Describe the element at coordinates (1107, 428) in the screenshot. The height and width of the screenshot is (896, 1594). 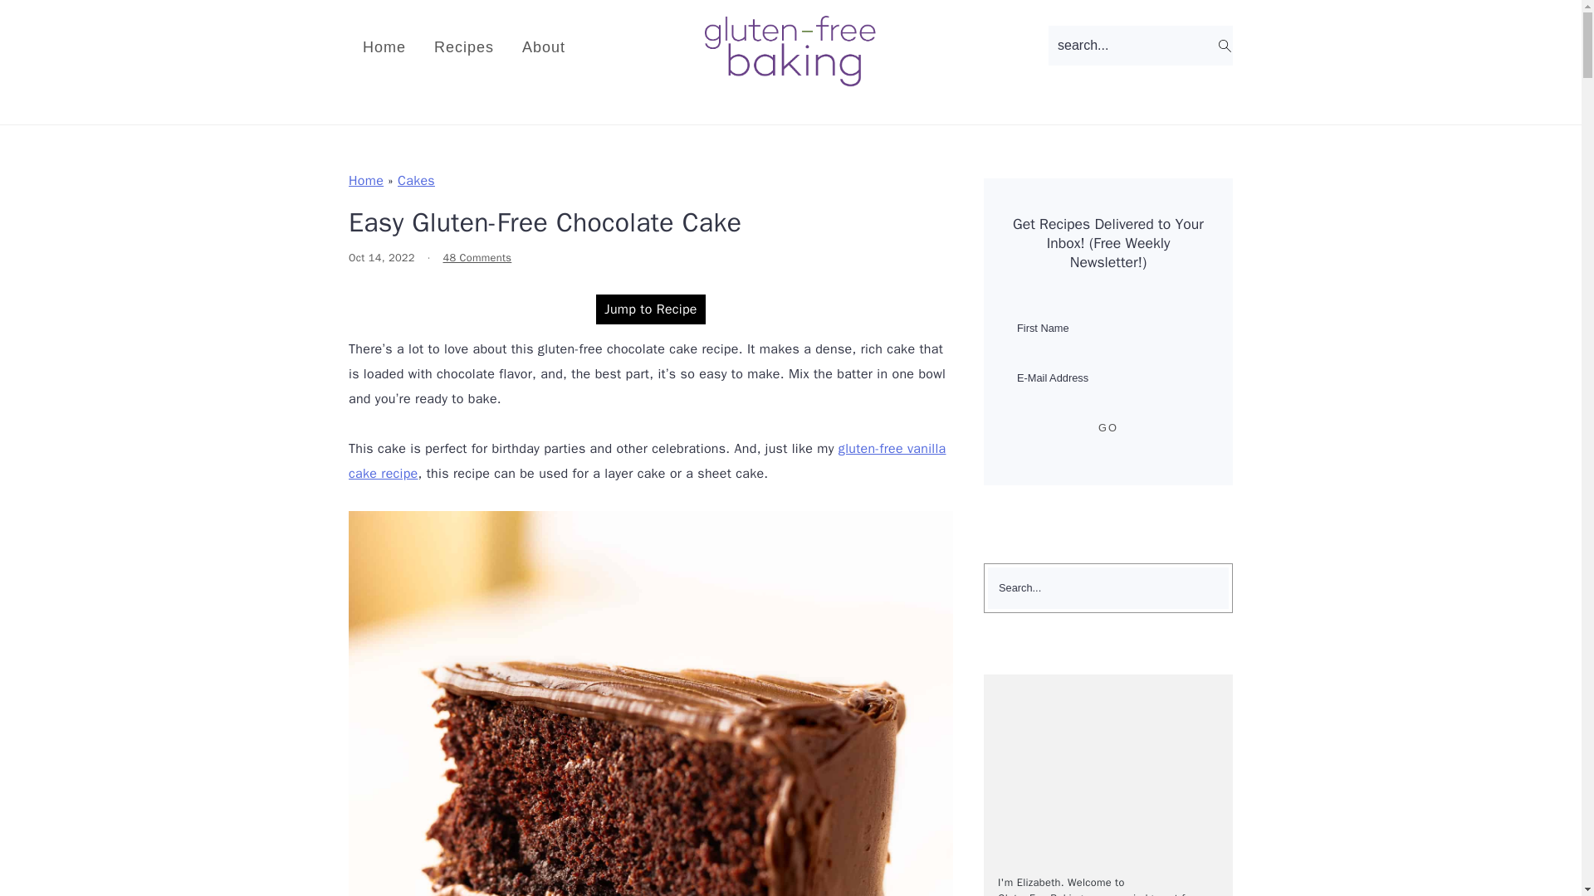
I see `Go` at that location.